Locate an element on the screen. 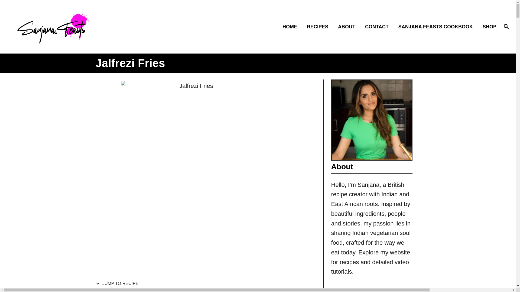 The image size is (520, 292). CONTACT is located at coordinates (379, 27).